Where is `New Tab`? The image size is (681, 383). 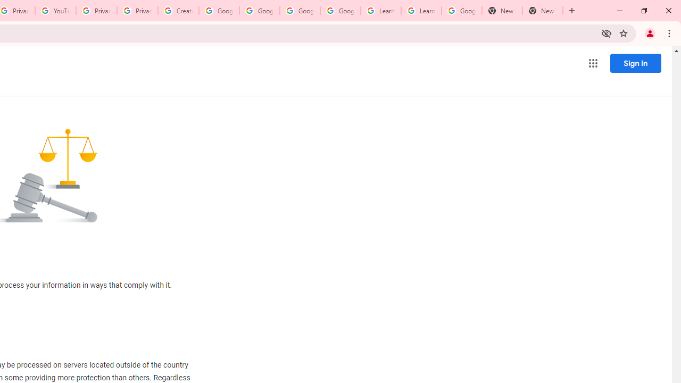 New Tab is located at coordinates (502, 11).